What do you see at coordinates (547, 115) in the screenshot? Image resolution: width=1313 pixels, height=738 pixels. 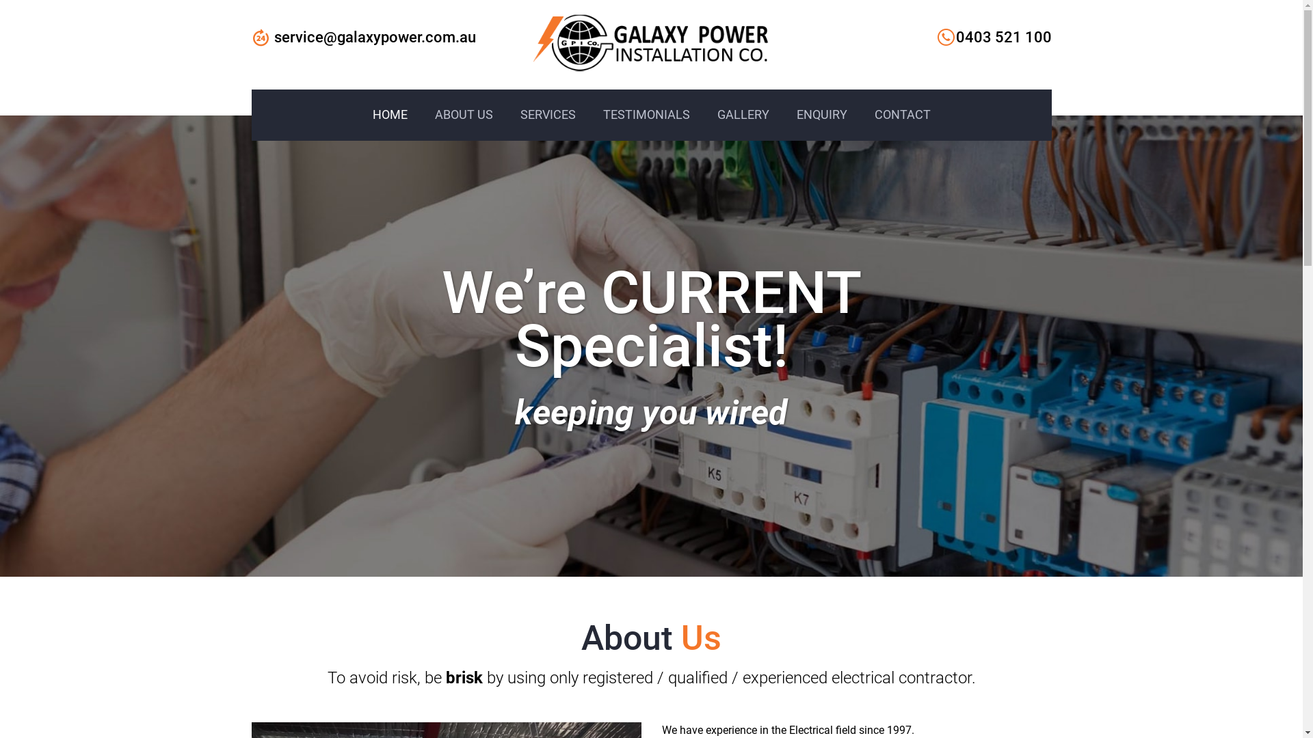 I see `SERVICES` at bounding box center [547, 115].